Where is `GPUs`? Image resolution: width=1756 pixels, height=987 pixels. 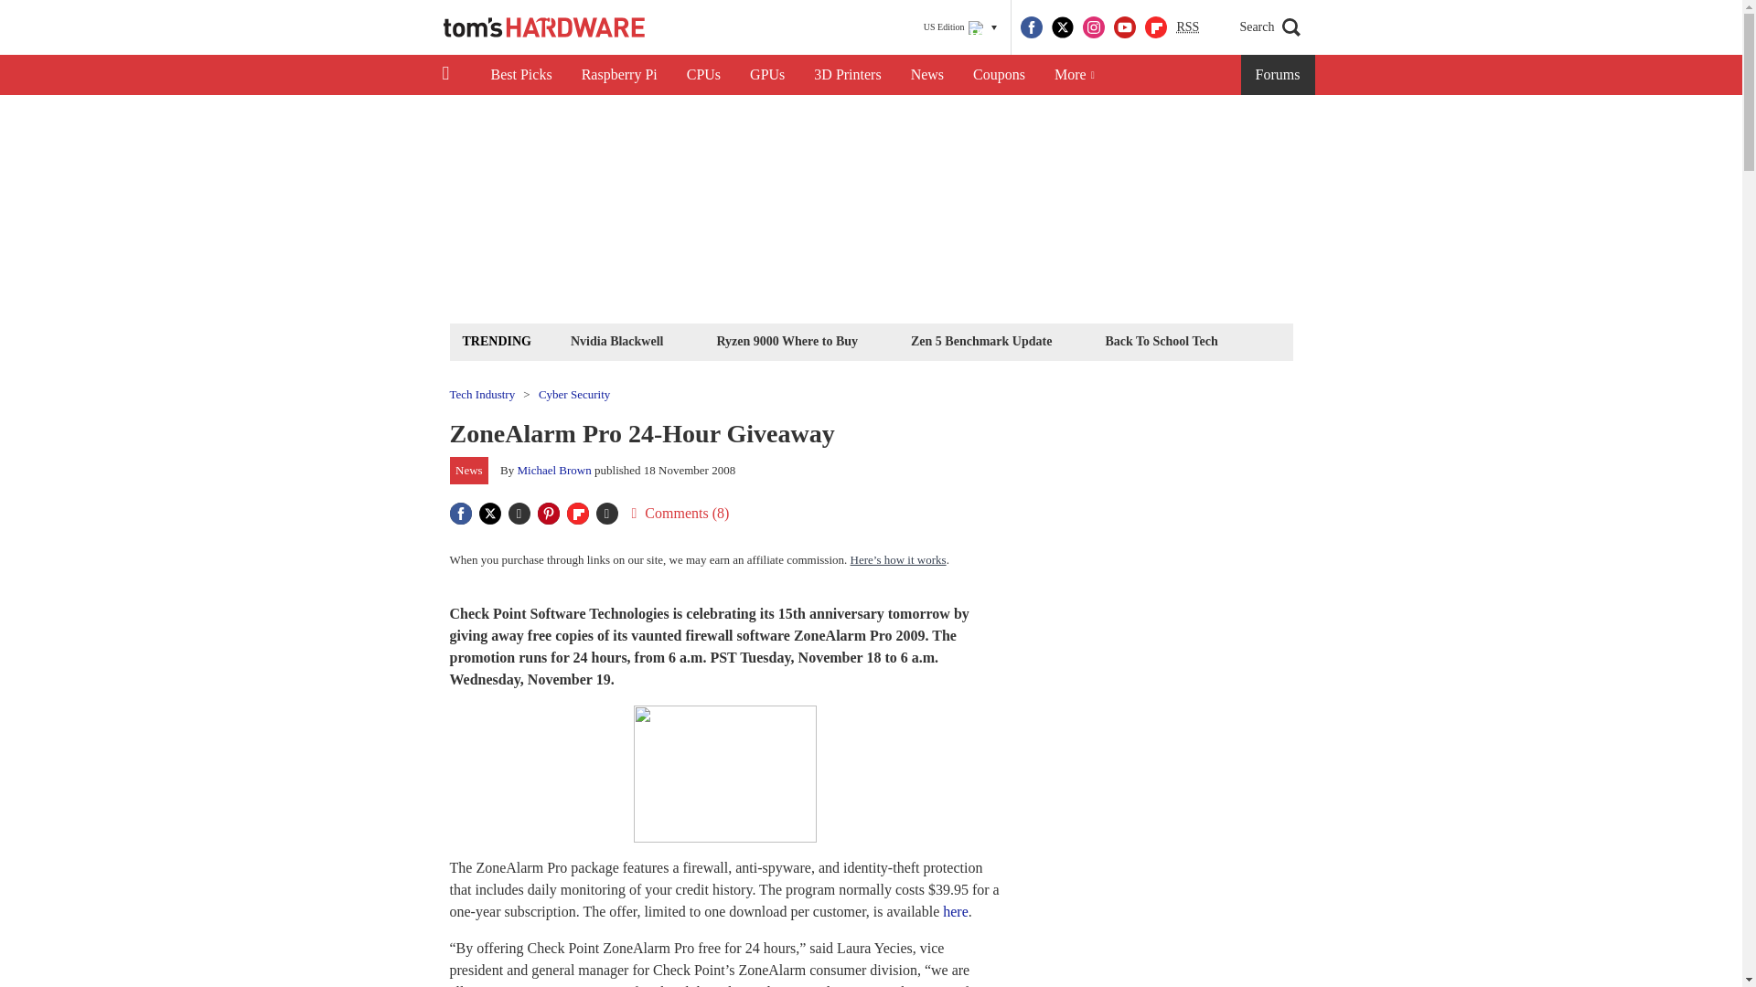 GPUs is located at coordinates (766, 75).